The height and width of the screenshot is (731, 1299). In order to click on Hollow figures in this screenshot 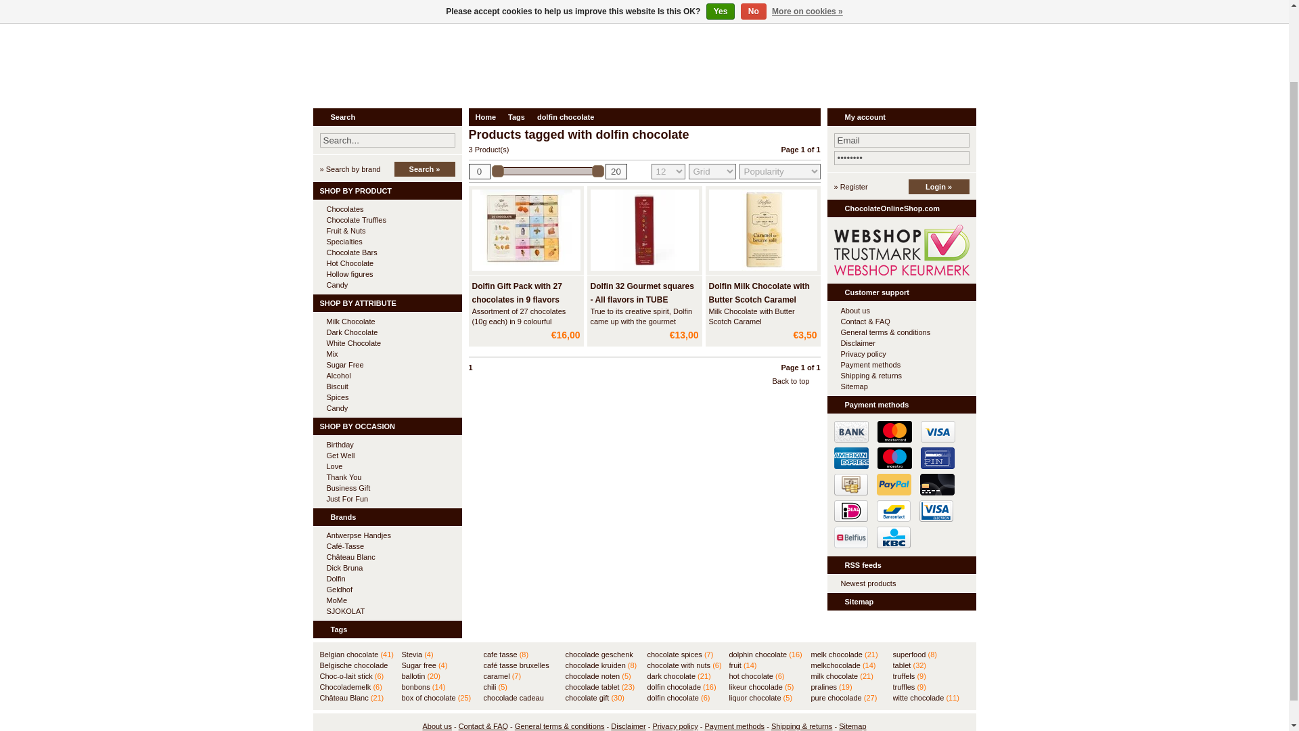, I will do `click(387, 273)`.